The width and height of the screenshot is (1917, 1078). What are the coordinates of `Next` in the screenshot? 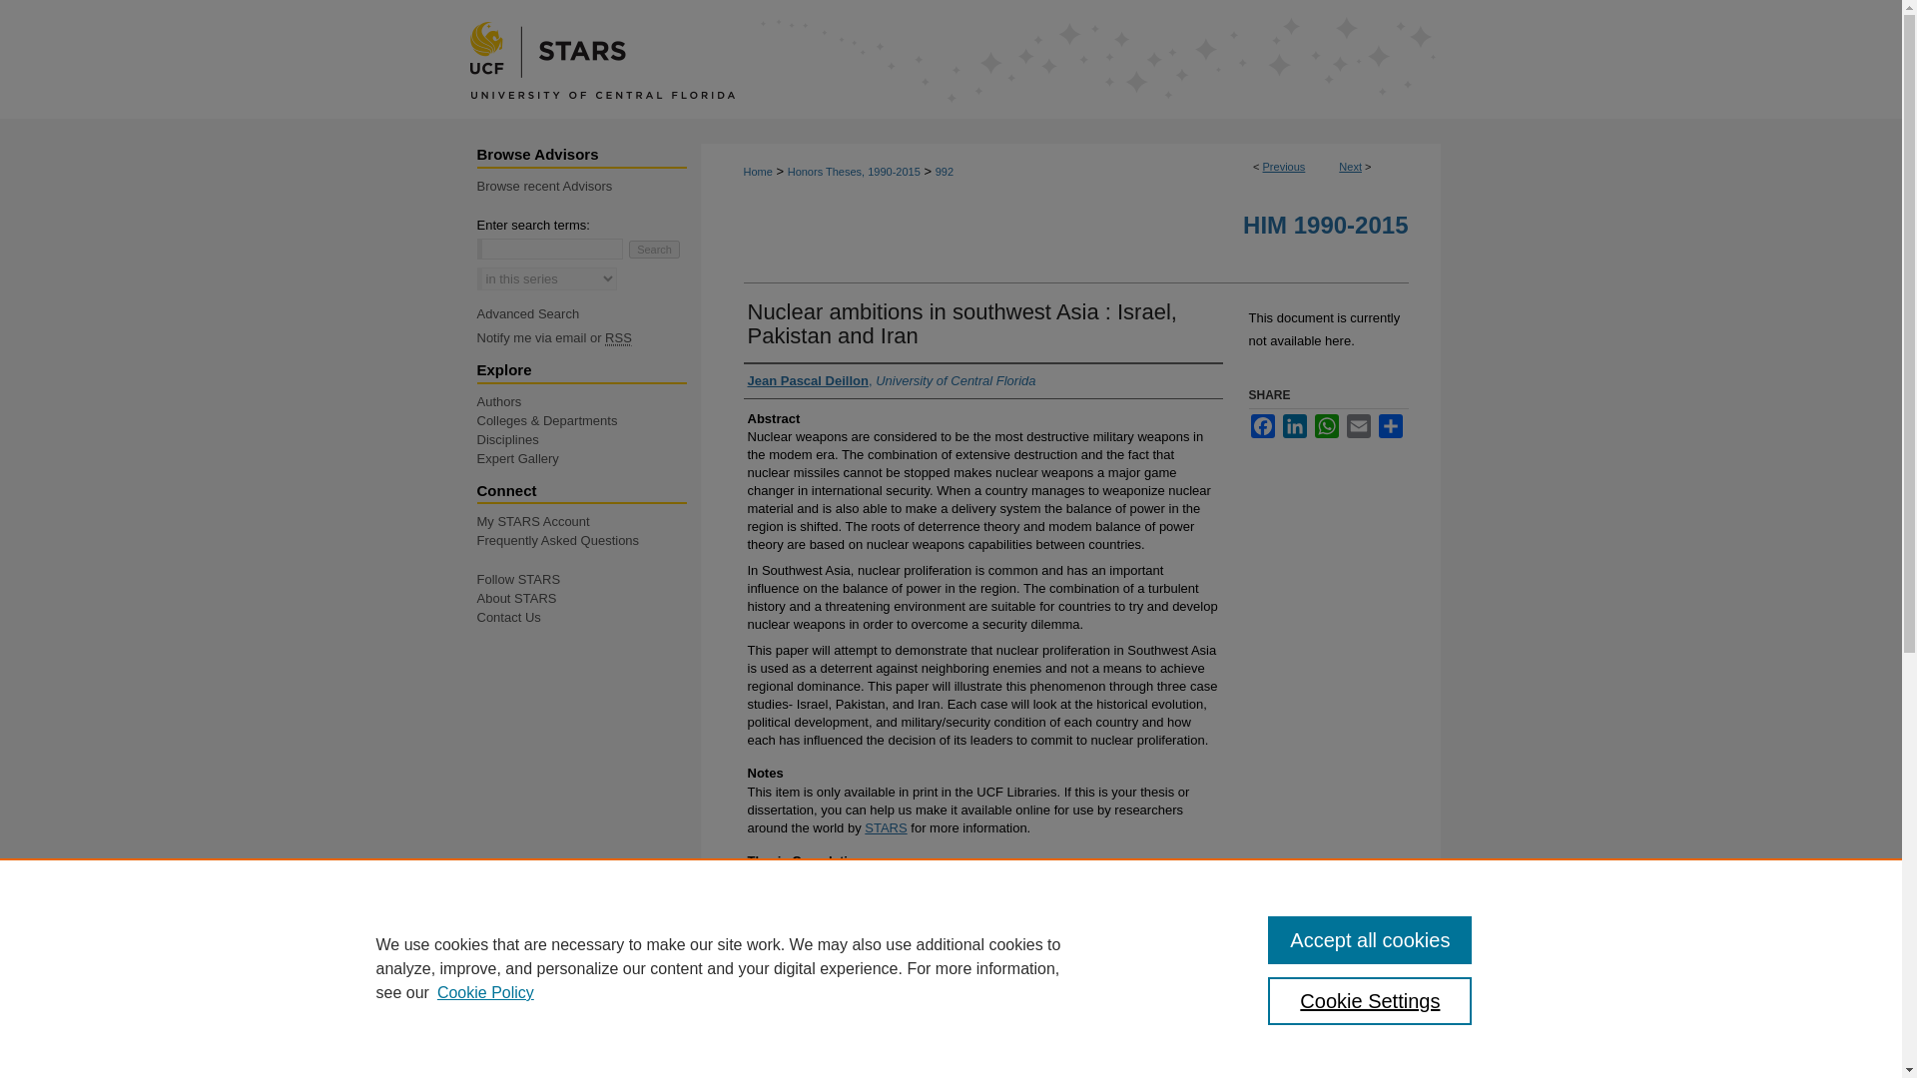 It's located at (1350, 166).